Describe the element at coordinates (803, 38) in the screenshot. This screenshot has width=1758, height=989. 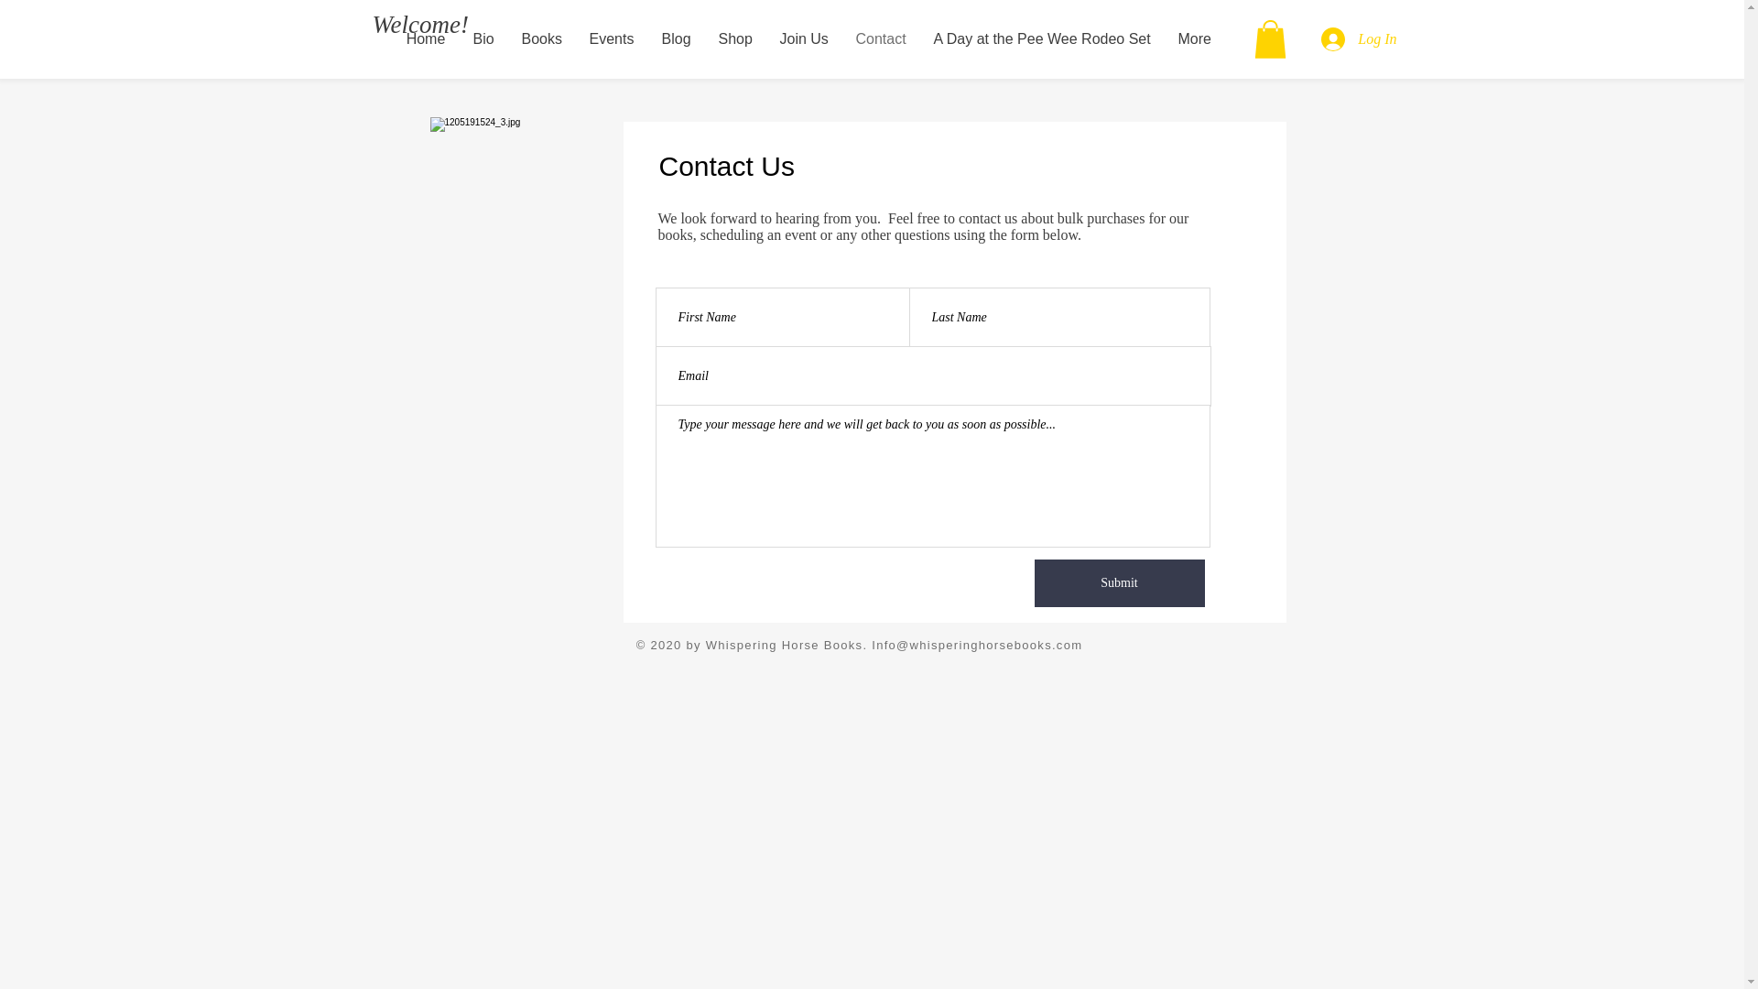
I see `Join Us` at that location.